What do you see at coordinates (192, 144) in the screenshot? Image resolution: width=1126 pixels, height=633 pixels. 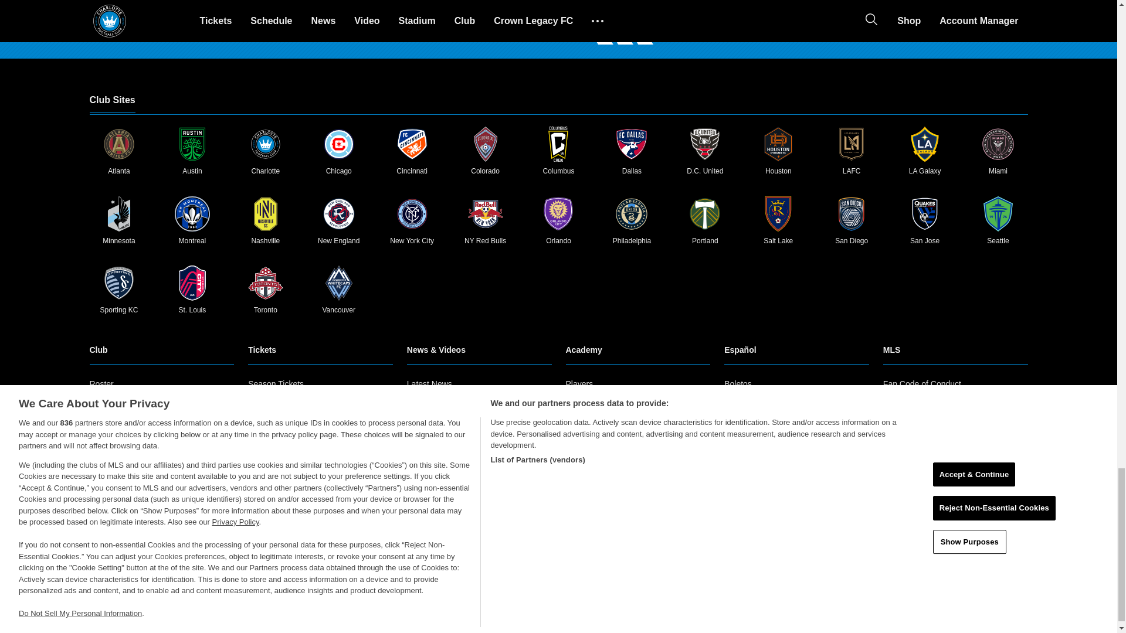 I see `Link to Austin` at bounding box center [192, 144].